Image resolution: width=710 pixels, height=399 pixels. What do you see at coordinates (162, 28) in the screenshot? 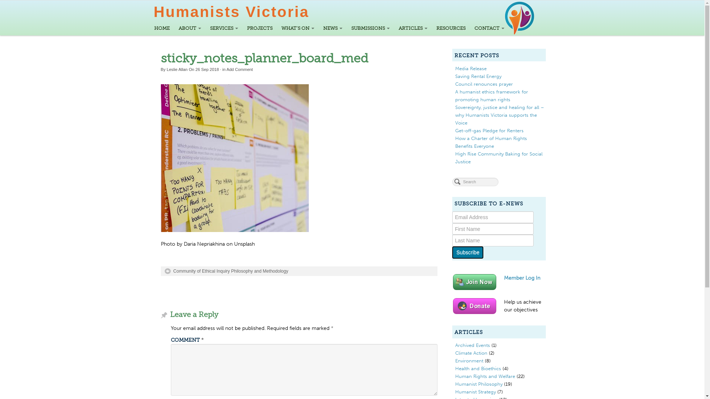
I see `HOME` at bounding box center [162, 28].